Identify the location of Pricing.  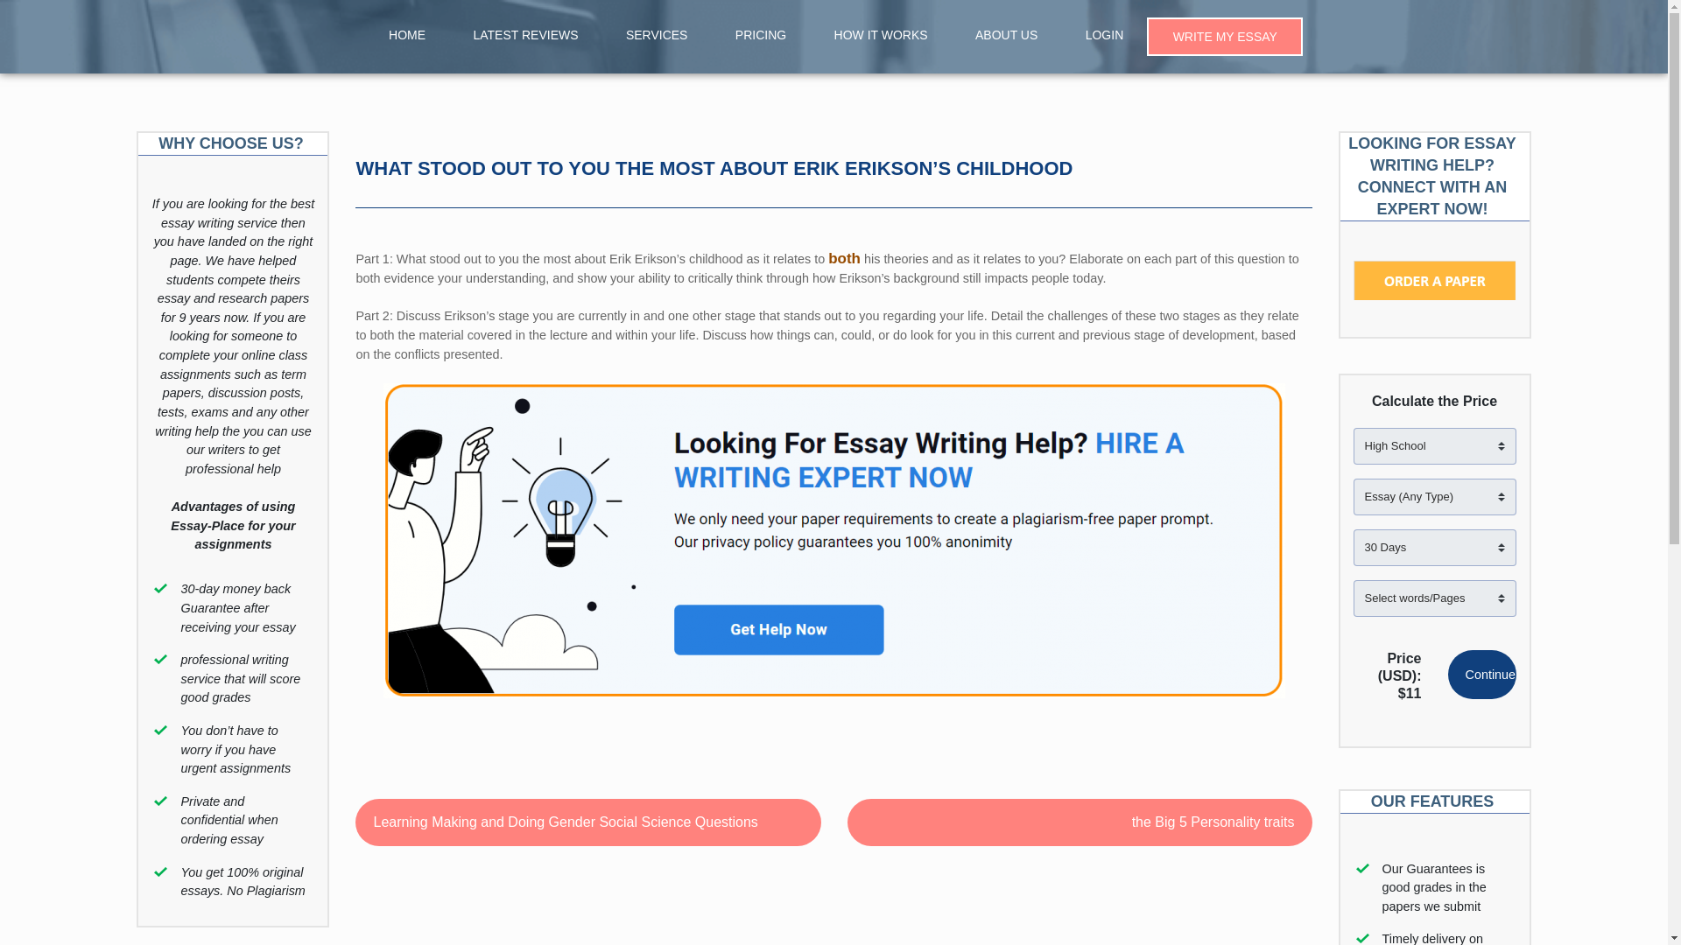
(760, 35).